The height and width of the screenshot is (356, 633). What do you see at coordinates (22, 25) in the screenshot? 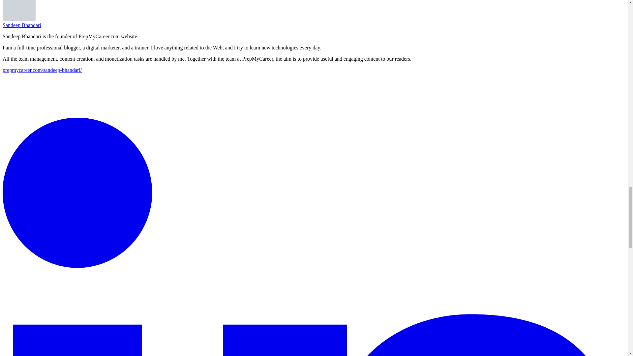
I see `Sandeep Bhandari` at bounding box center [22, 25].